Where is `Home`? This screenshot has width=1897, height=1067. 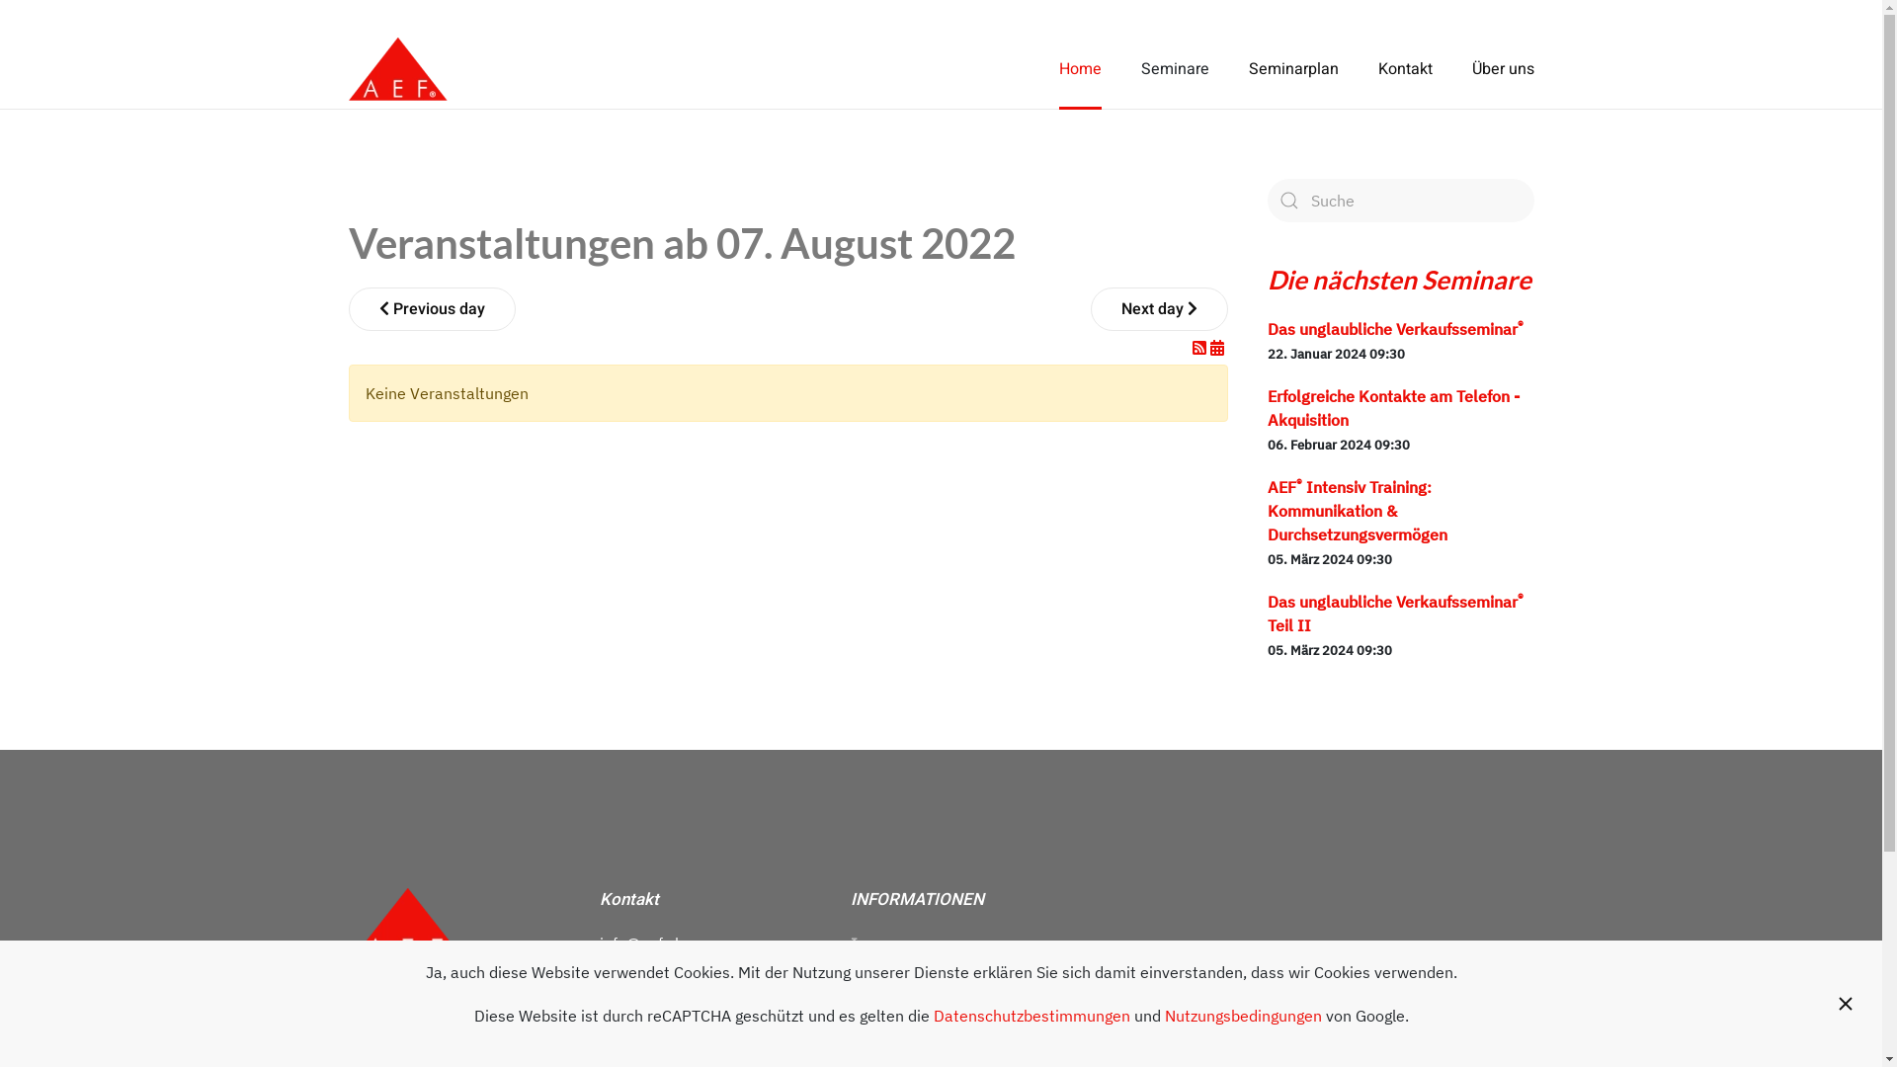
Home is located at coordinates (1081, 69).